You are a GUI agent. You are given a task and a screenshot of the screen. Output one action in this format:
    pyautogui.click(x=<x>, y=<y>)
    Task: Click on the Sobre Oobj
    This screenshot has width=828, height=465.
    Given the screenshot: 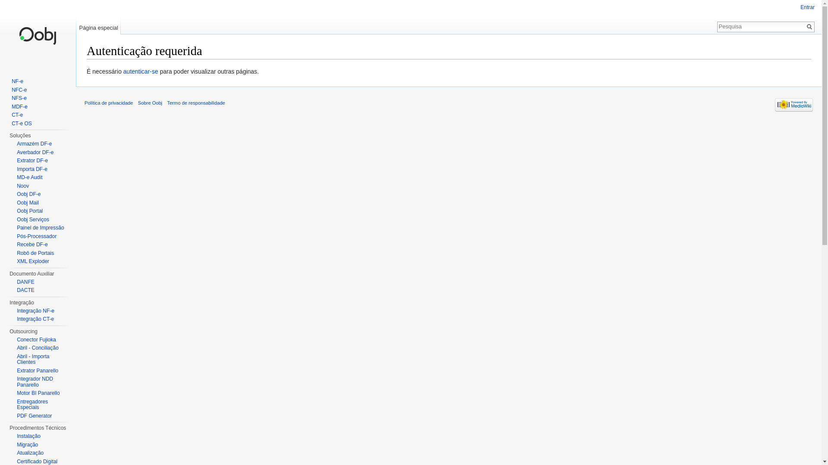 What is the action you would take?
    pyautogui.click(x=150, y=103)
    